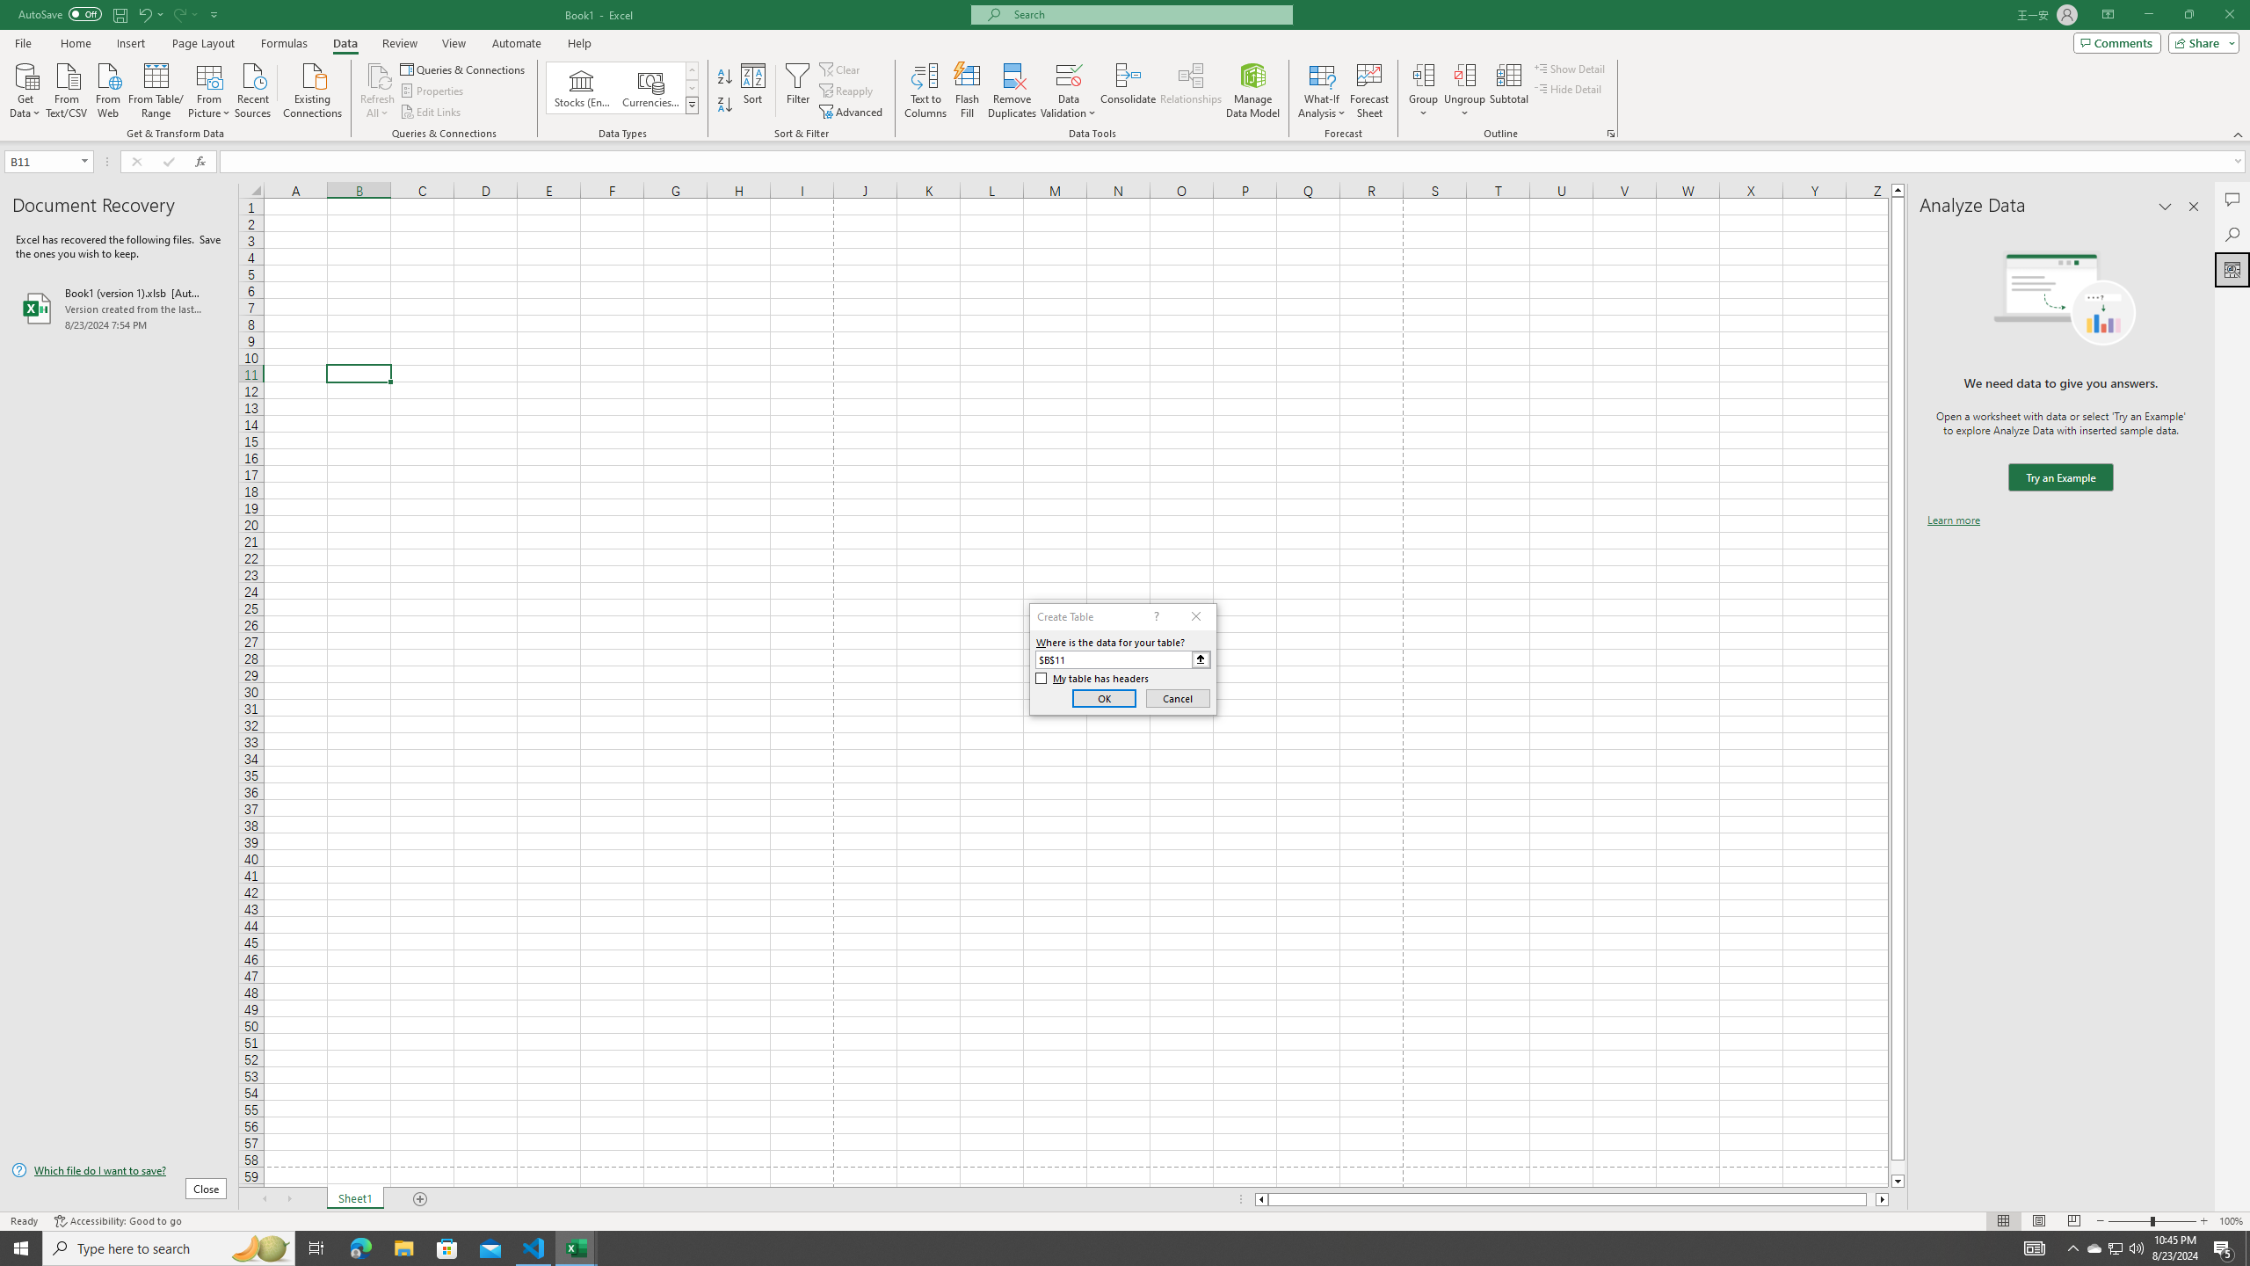  Describe the element at coordinates (210, 89) in the screenshot. I see `From Picture` at that location.